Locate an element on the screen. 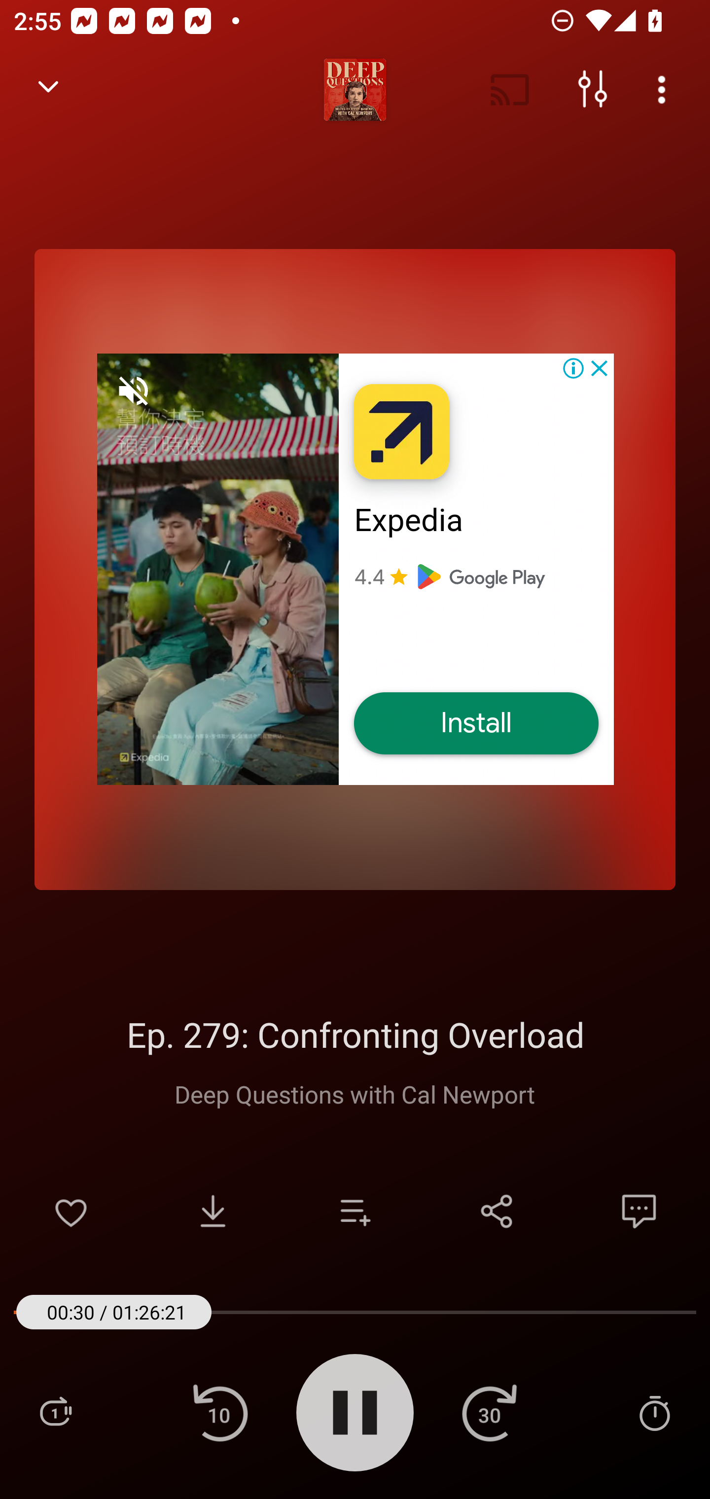  ramadan is located at coordinates (355, 569).